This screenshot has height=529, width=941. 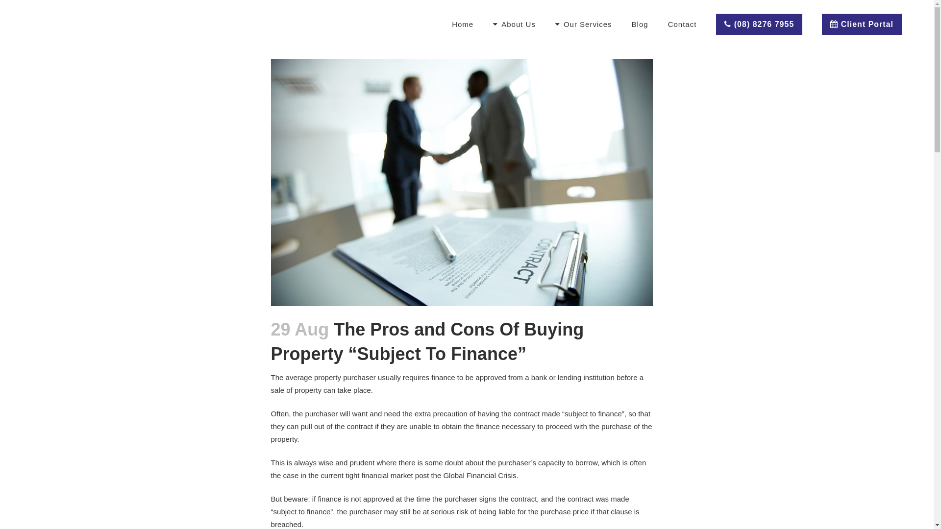 What do you see at coordinates (640, 24) in the screenshot?
I see `Blog` at bounding box center [640, 24].